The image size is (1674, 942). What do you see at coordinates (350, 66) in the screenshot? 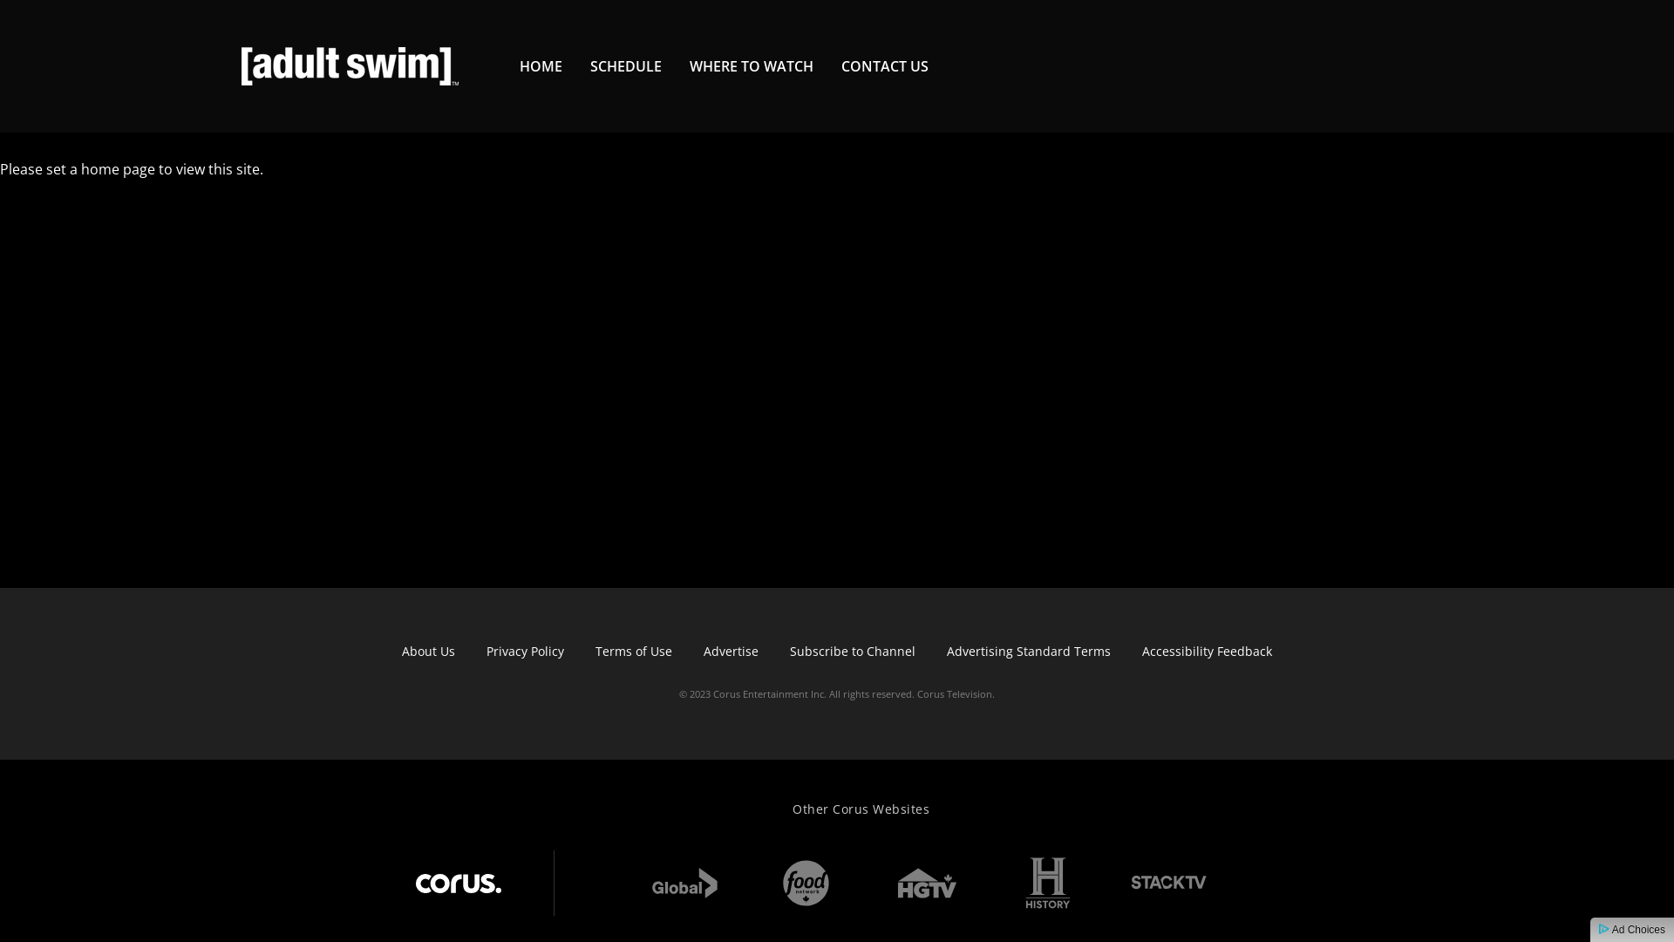
I see `Adult Swim` at bounding box center [350, 66].